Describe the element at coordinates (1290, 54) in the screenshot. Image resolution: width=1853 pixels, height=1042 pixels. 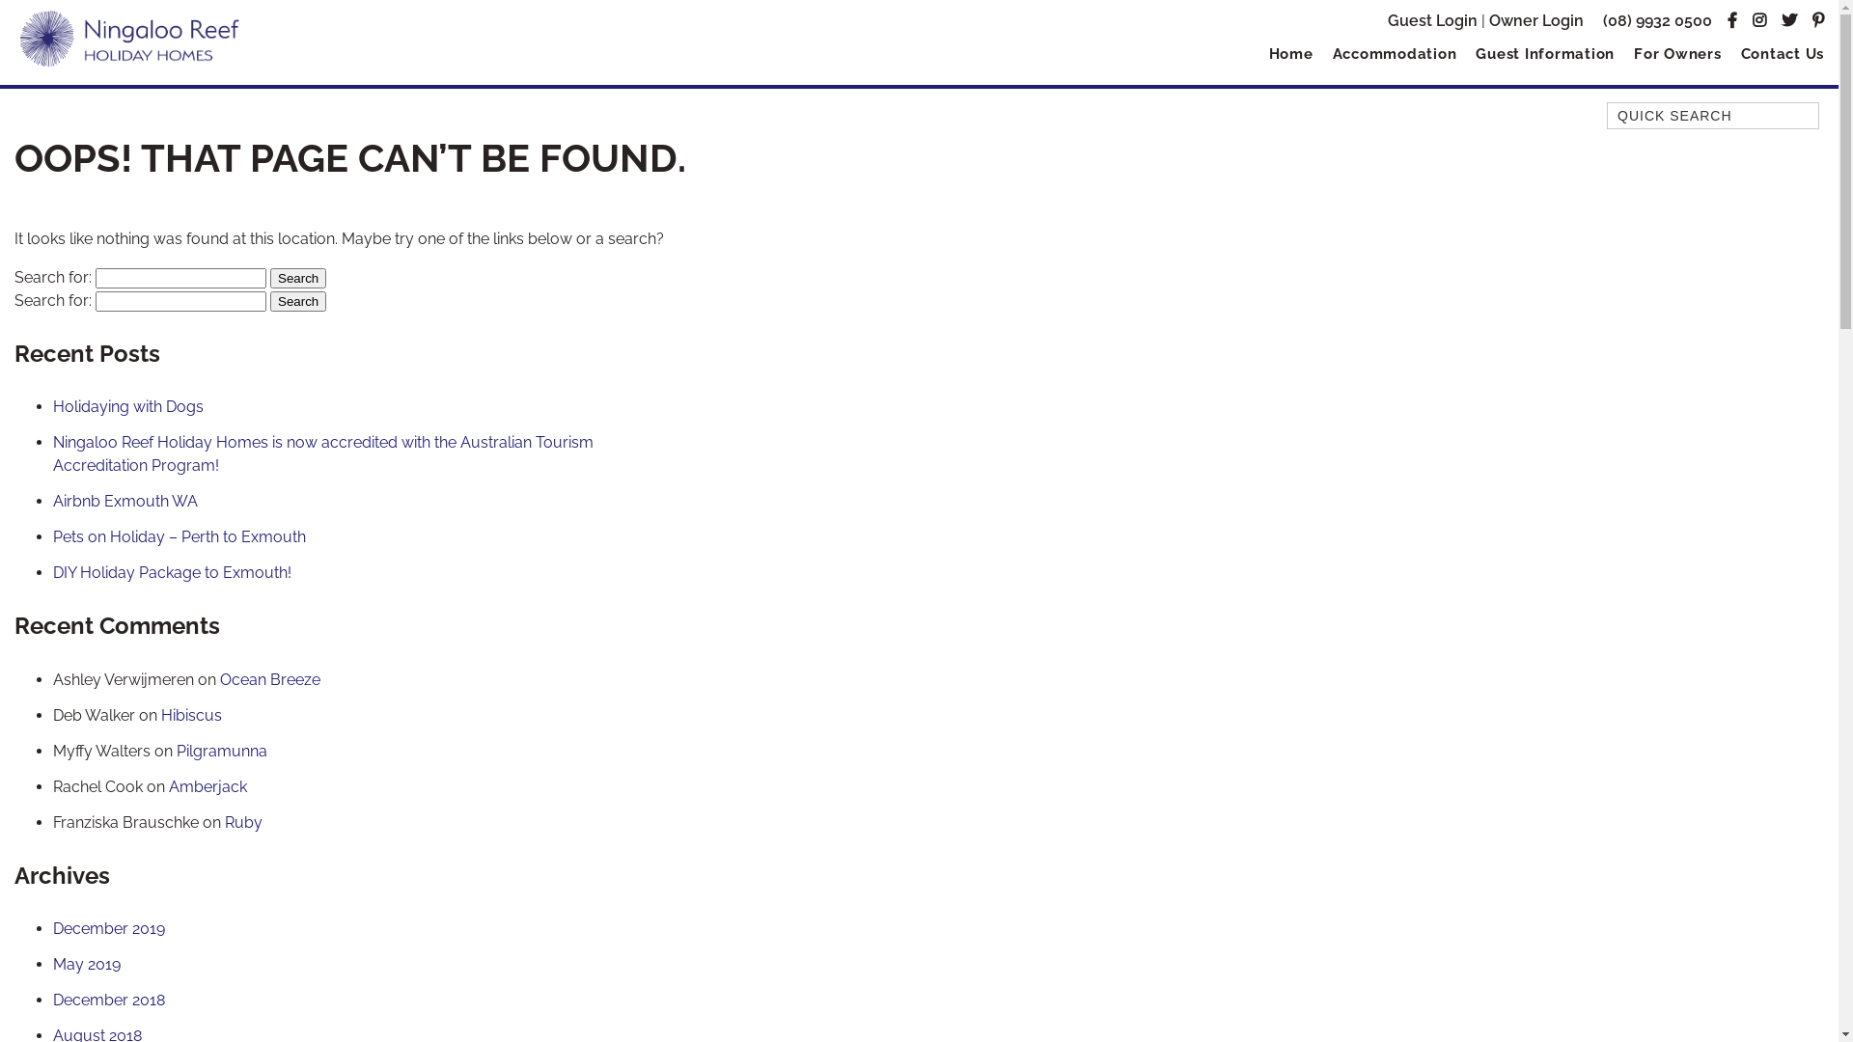
I see `Home` at that location.